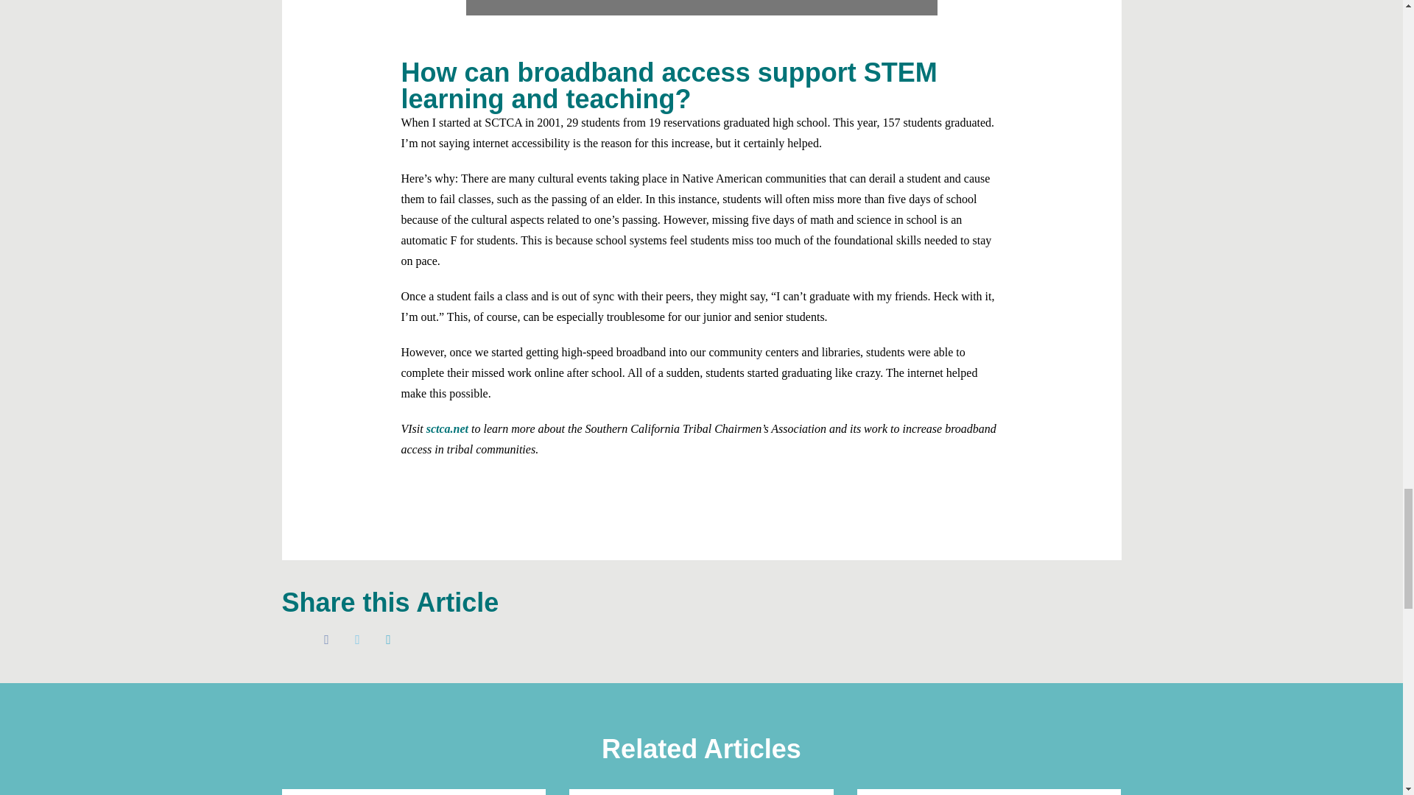  What do you see at coordinates (700, 7) in the screenshot?
I see `Tribal Wireless Bootcamp Summer 2021` at bounding box center [700, 7].